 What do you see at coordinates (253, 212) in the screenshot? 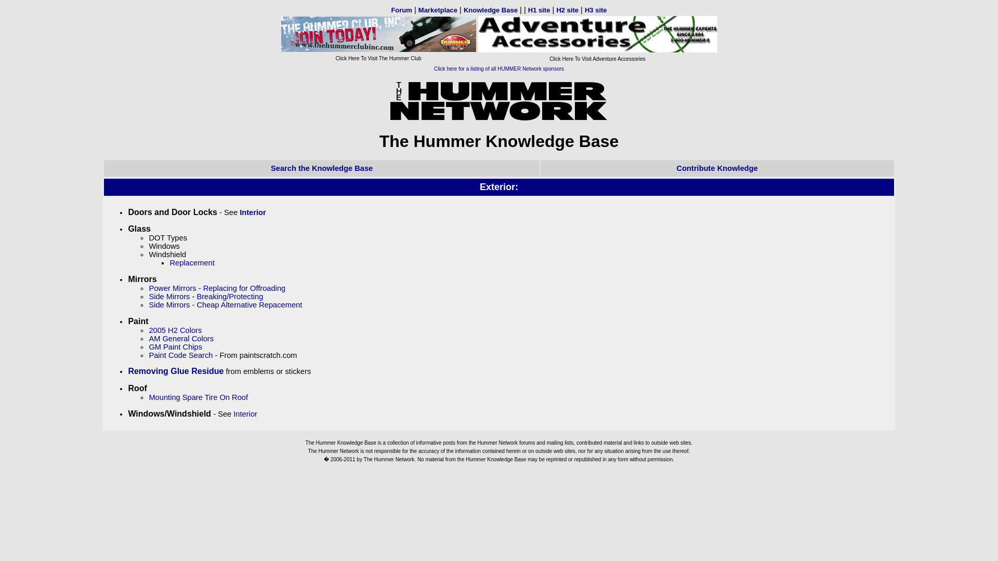
I see `Interior` at bounding box center [253, 212].